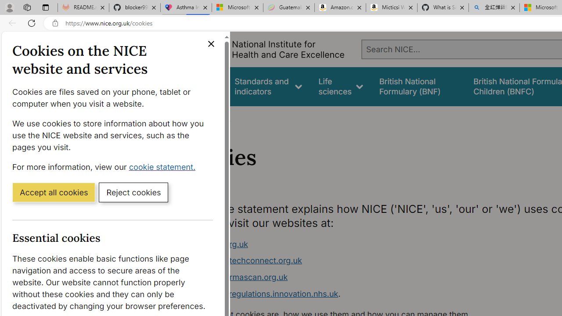 The height and width of the screenshot is (316, 562). What do you see at coordinates (341, 86) in the screenshot?
I see `Life sciences` at bounding box center [341, 86].